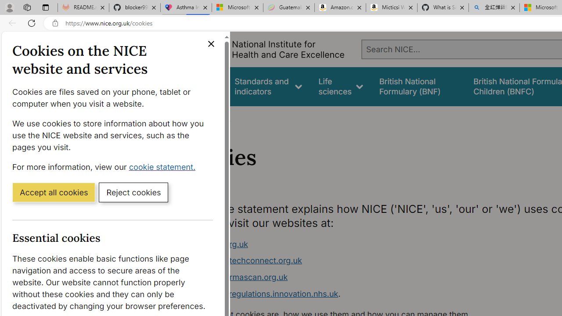 The height and width of the screenshot is (316, 562). What do you see at coordinates (341, 86) in the screenshot?
I see `Life sciences` at bounding box center [341, 86].